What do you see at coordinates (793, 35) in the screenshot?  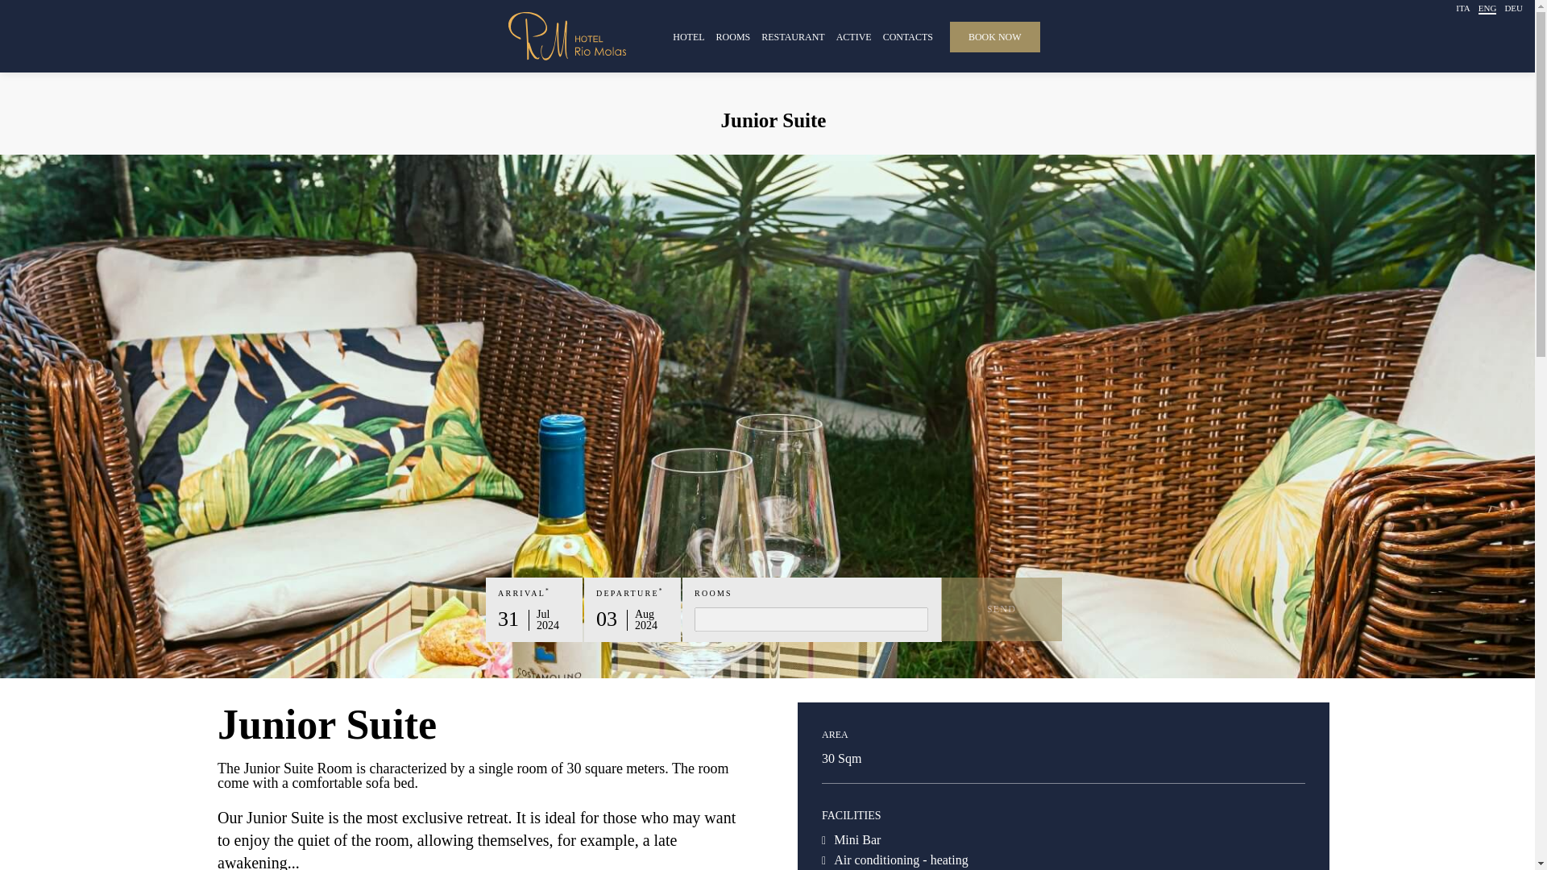 I see `RESTAURANT` at bounding box center [793, 35].